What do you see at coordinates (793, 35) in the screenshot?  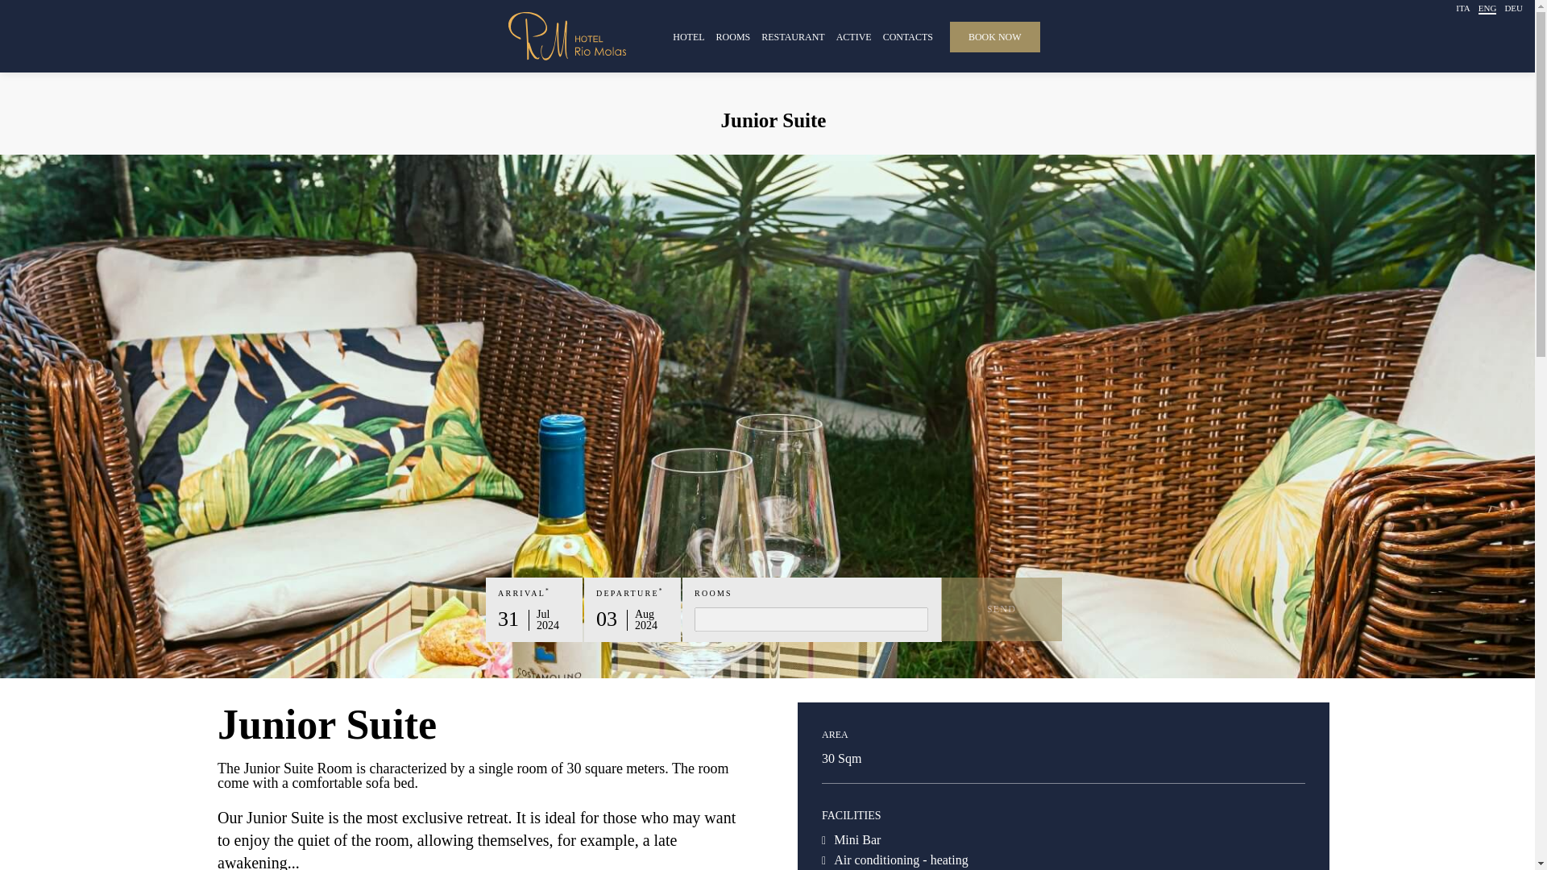 I see `RESTAURANT` at bounding box center [793, 35].